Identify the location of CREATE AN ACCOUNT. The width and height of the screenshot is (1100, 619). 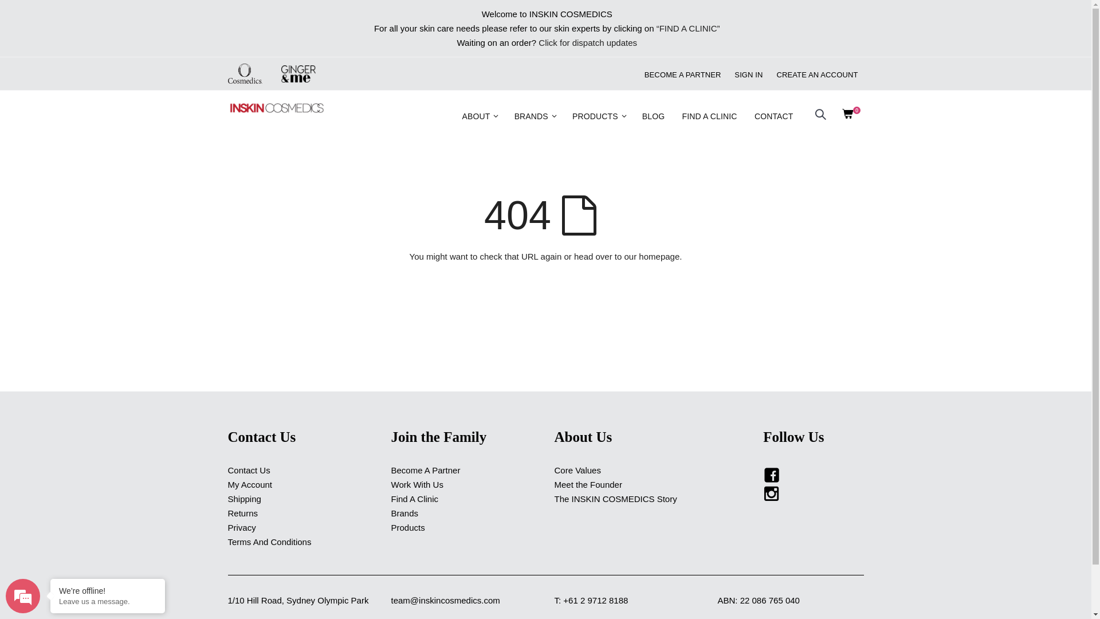
(817, 75).